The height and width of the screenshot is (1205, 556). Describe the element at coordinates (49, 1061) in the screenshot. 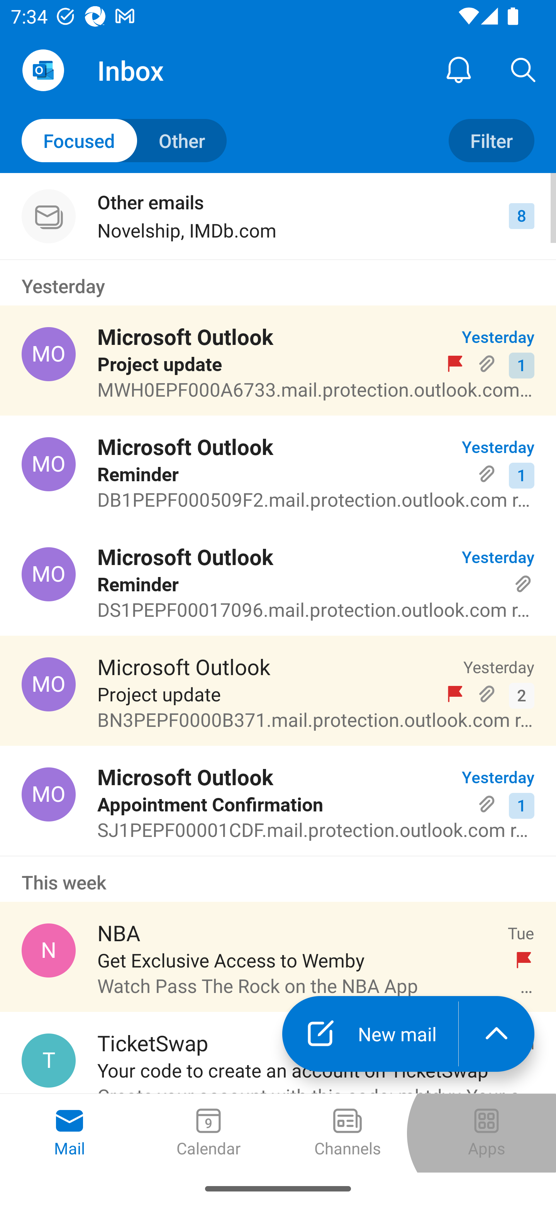

I see `TicketSwap, info@ticketswap.com` at that location.